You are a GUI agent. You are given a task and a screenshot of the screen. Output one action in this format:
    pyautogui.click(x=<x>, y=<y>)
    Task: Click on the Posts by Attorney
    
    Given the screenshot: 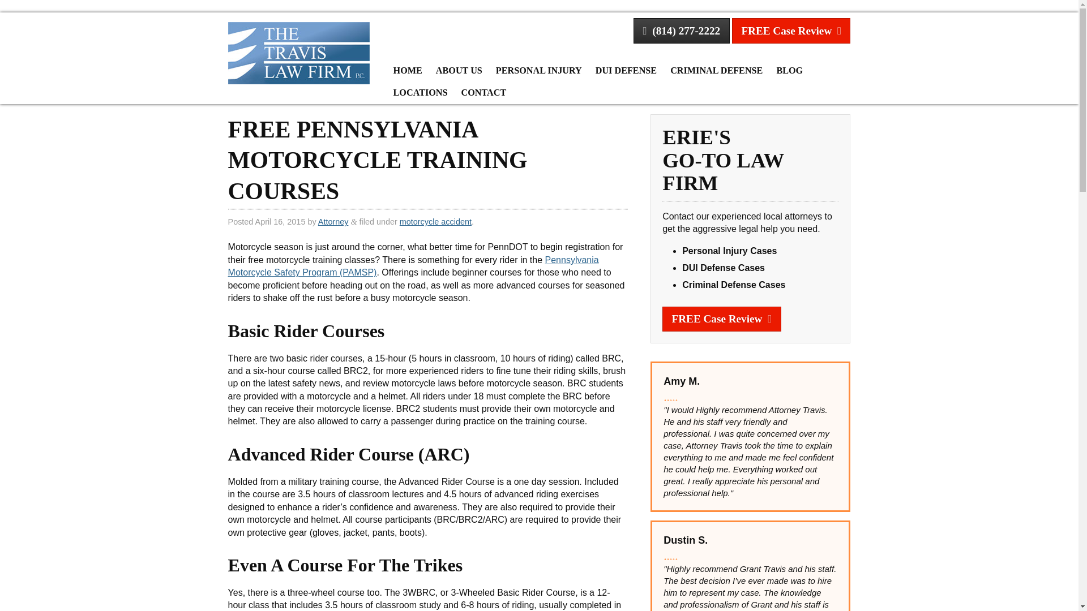 What is the action you would take?
    pyautogui.click(x=333, y=222)
    